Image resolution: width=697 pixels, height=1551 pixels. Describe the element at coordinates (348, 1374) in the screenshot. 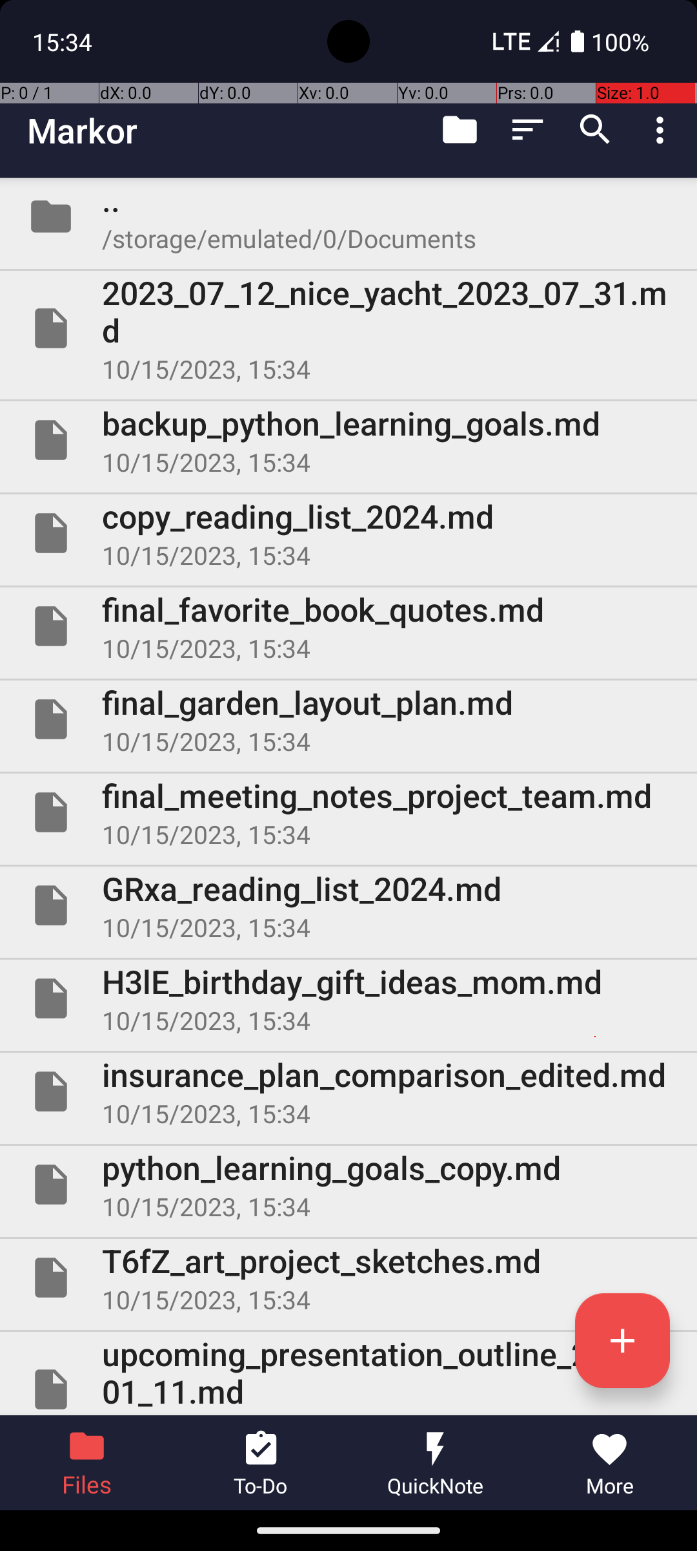

I see `File upcoming_presentation_outline_2023_01_11.md ` at that location.